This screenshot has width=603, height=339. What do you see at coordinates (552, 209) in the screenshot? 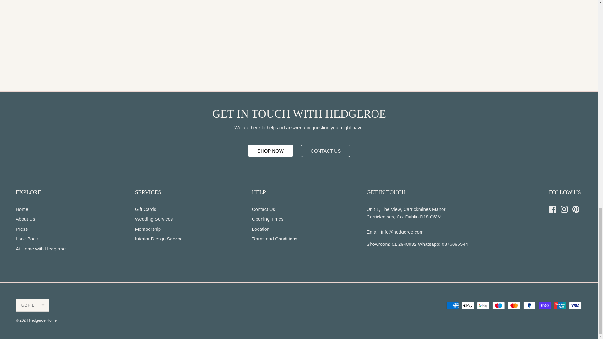
I see `Facebook` at bounding box center [552, 209].